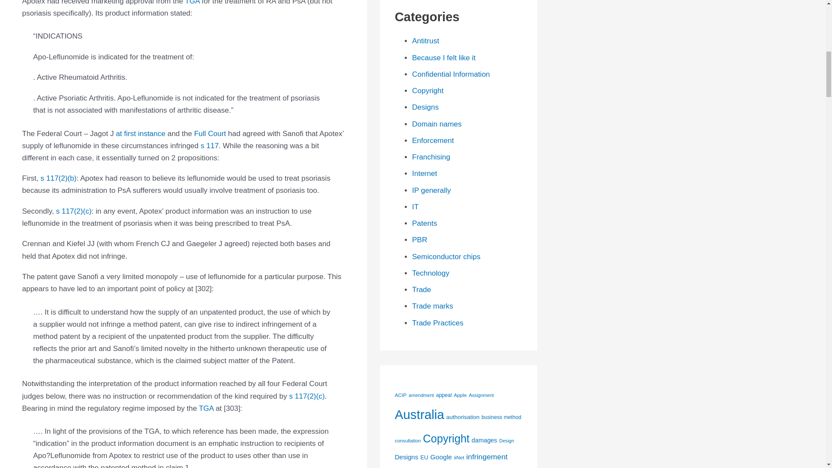  I want to click on Full Court, so click(210, 133).